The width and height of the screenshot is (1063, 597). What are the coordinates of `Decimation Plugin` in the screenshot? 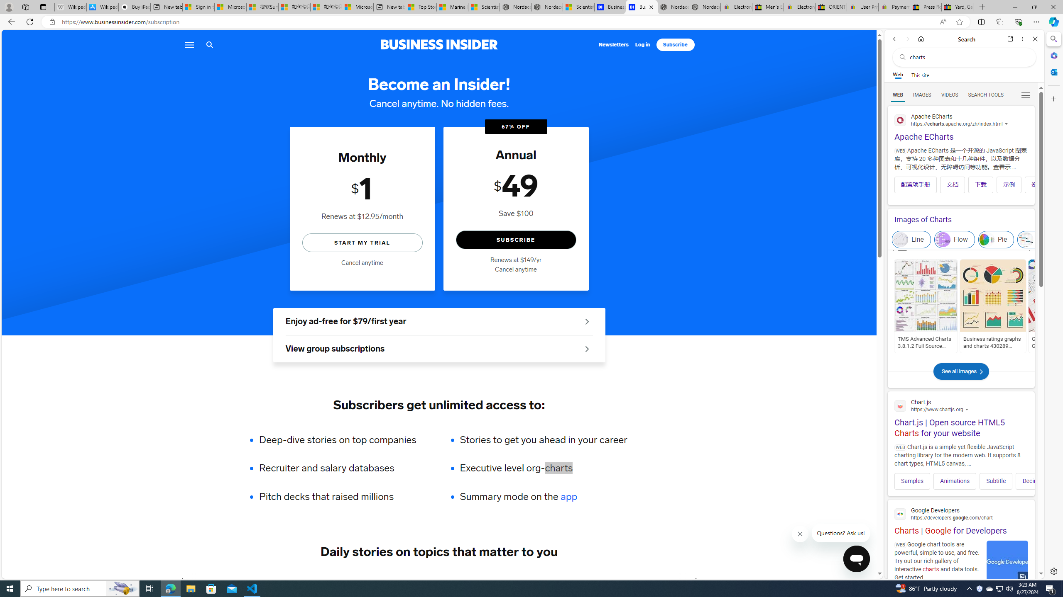 It's located at (1046, 481).